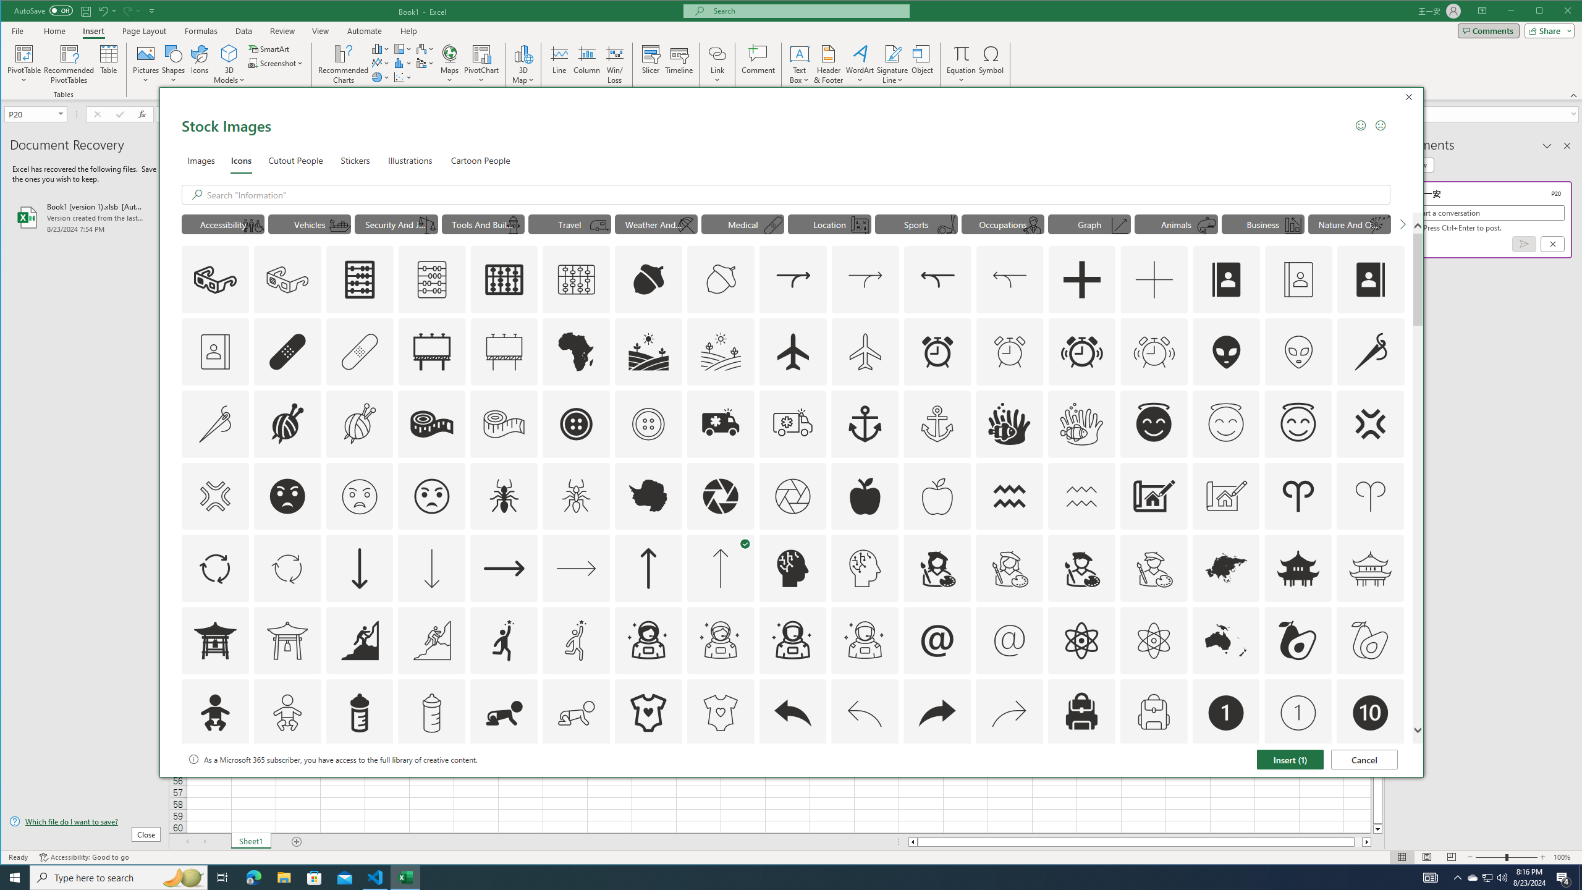 This screenshot has width=1582, height=890. What do you see at coordinates (229, 53) in the screenshot?
I see `3D Models` at bounding box center [229, 53].